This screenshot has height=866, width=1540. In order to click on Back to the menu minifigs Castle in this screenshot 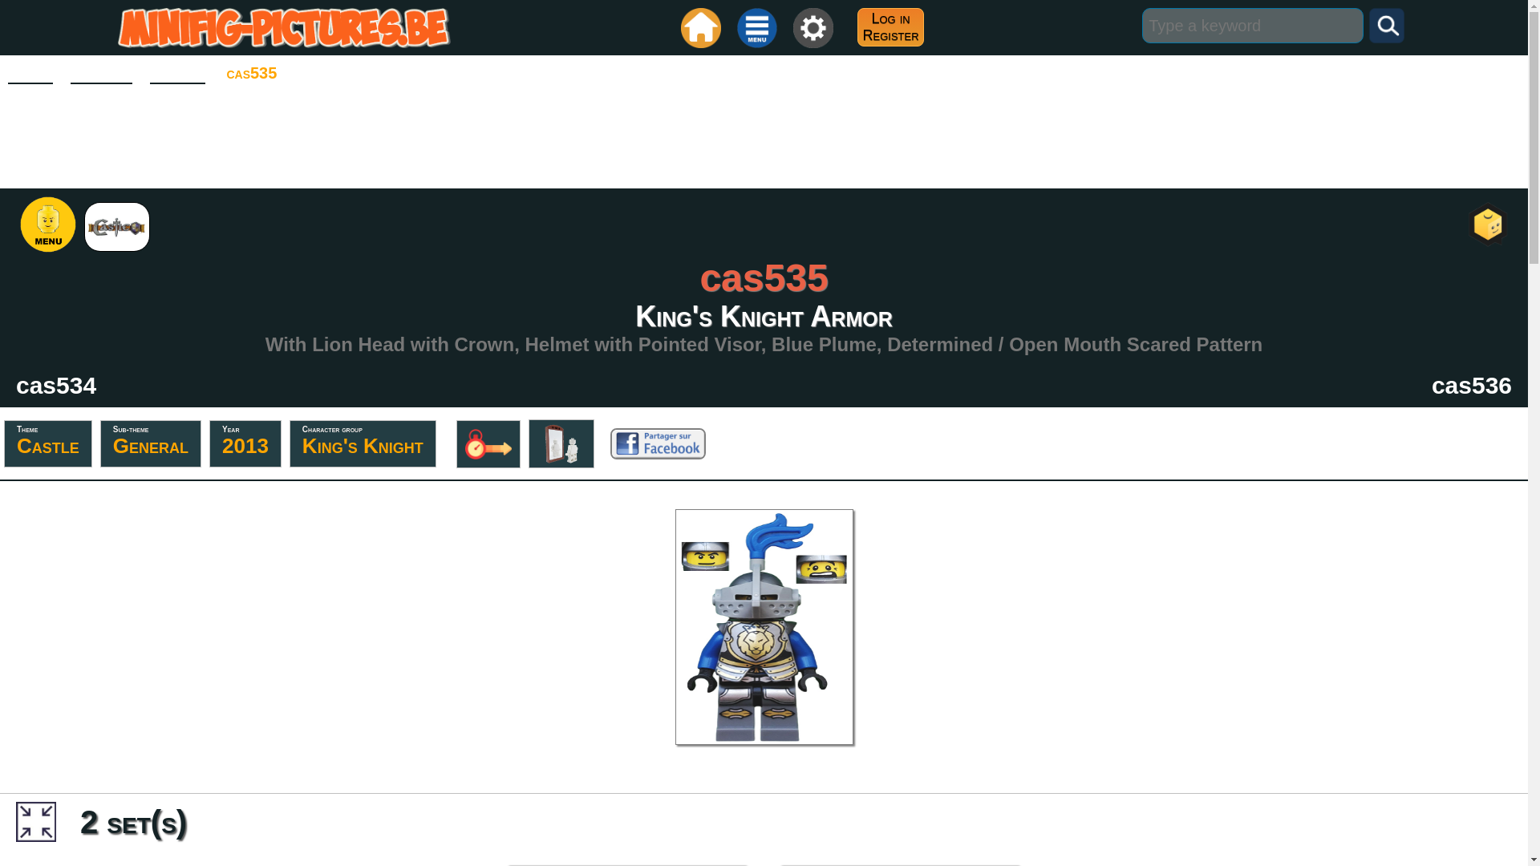, I will do `click(55, 385)`.